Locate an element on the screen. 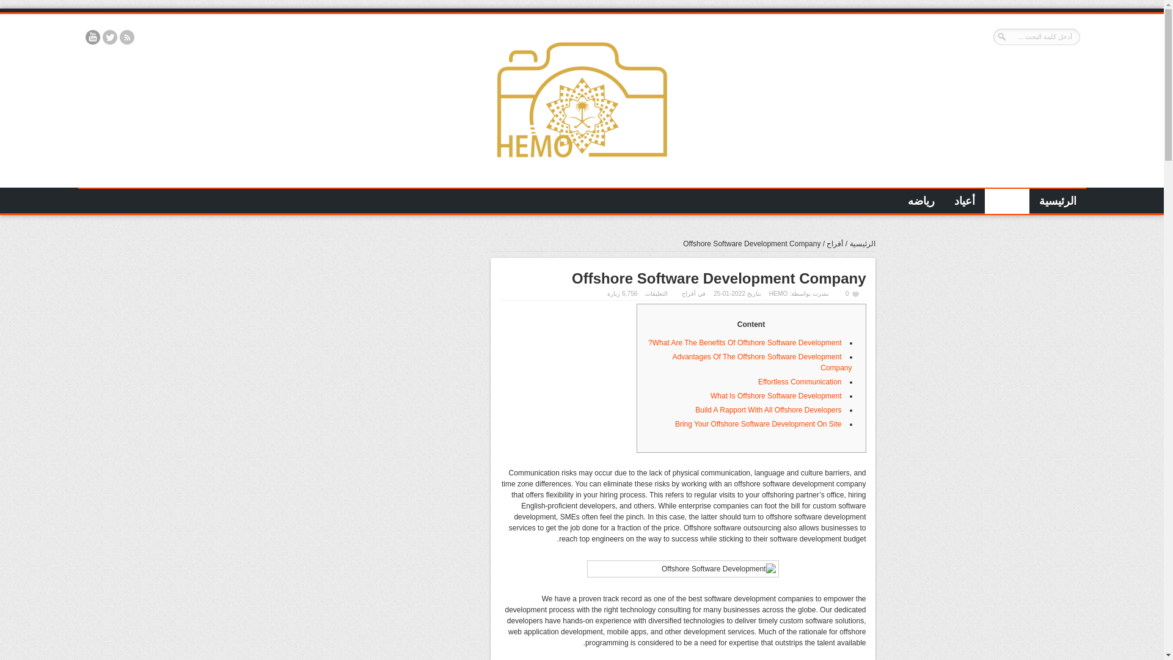  HEMO is located at coordinates (778, 293).